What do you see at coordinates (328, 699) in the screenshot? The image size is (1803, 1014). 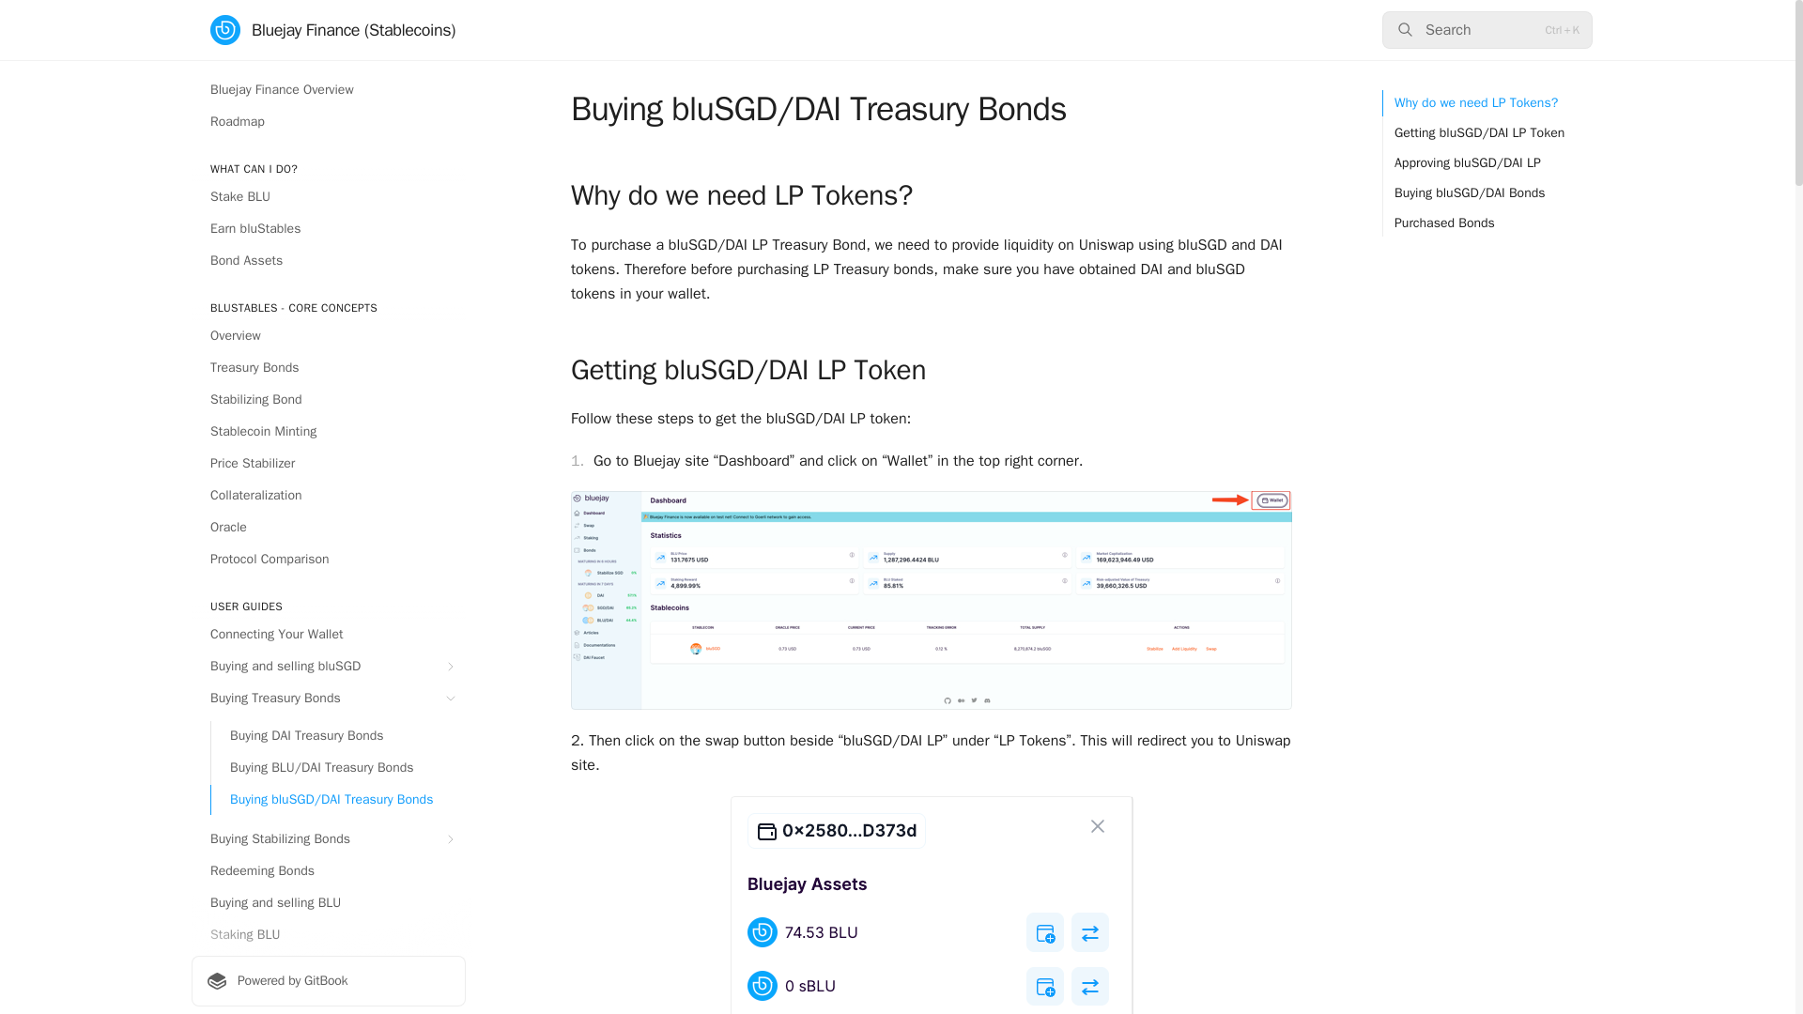 I see `Buying Treasury Bonds` at bounding box center [328, 699].